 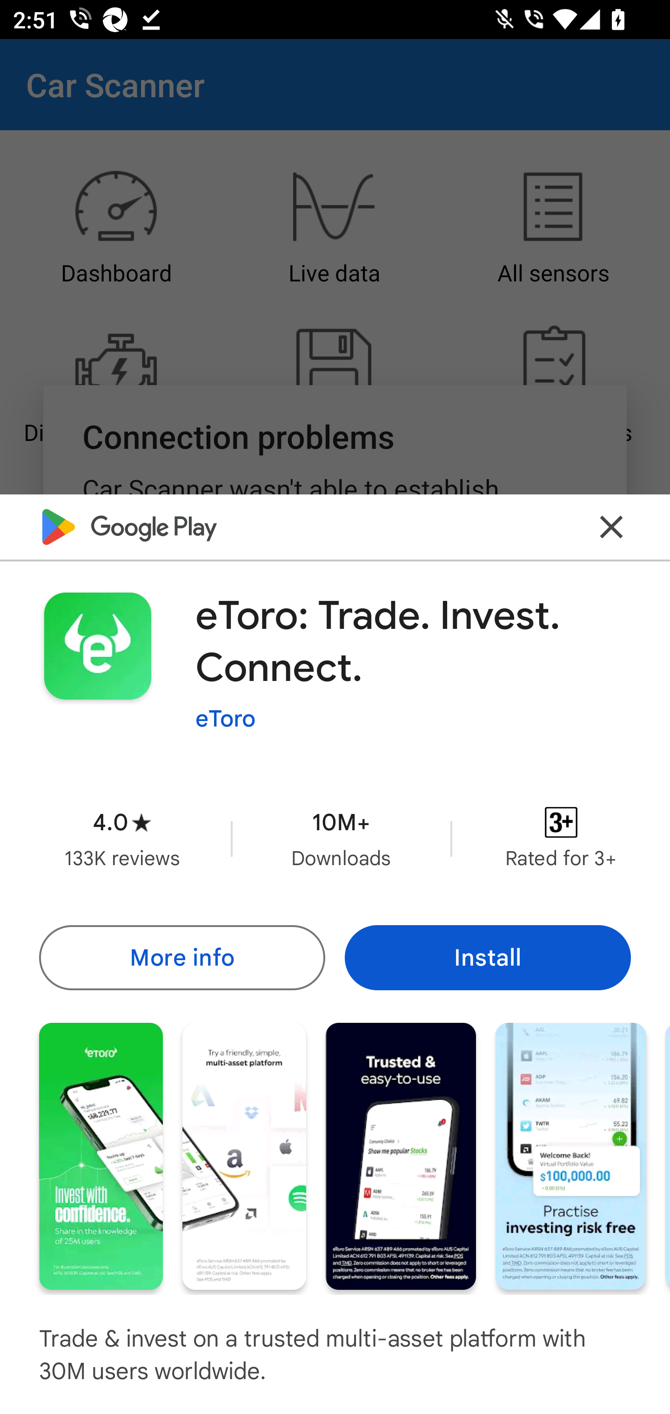 What do you see at coordinates (611, 527) in the screenshot?
I see `Close` at bounding box center [611, 527].